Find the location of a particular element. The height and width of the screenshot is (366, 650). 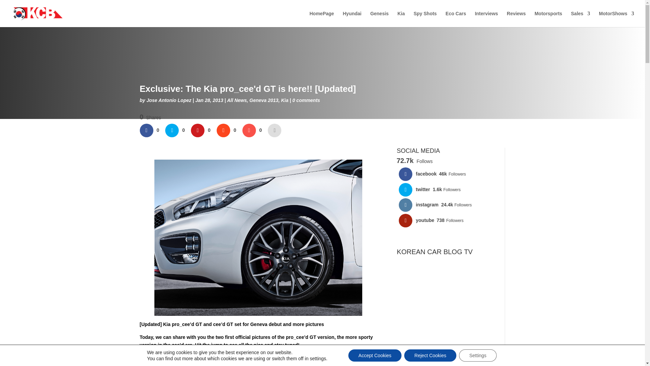

Spy Shots is located at coordinates (425, 19).